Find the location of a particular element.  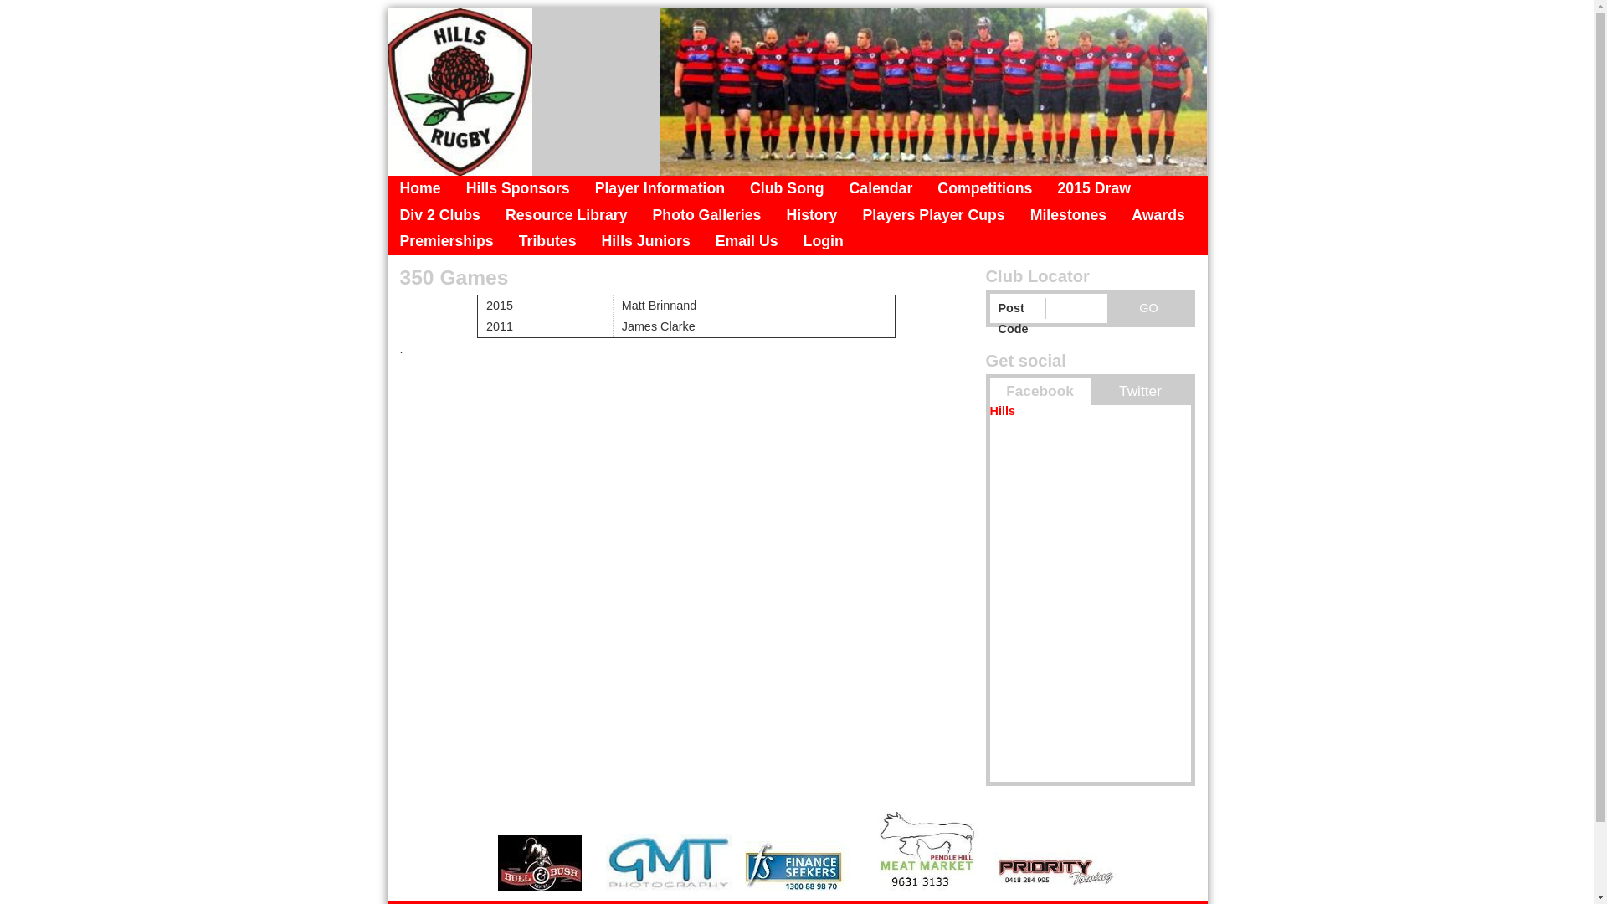

Hills Sponsors is located at coordinates (518, 189).